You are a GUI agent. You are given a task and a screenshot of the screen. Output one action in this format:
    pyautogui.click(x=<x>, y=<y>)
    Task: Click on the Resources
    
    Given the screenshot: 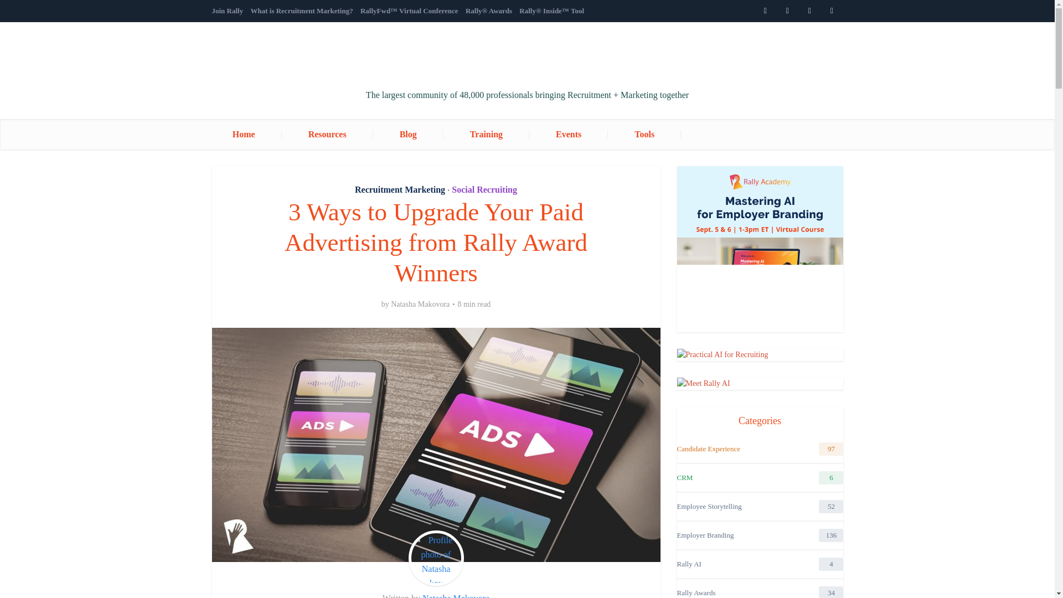 What is the action you would take?
    pyautogui.click(x=327, y=134)
    